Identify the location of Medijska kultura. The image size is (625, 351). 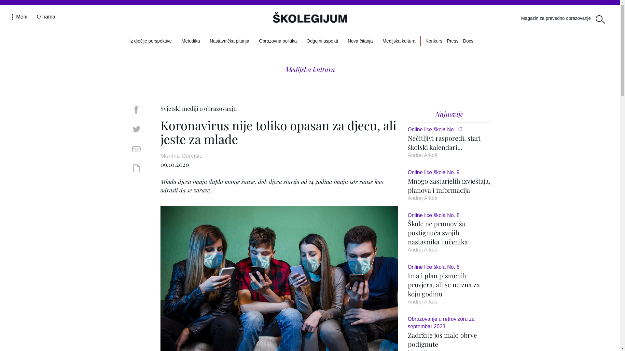
(310, 69).